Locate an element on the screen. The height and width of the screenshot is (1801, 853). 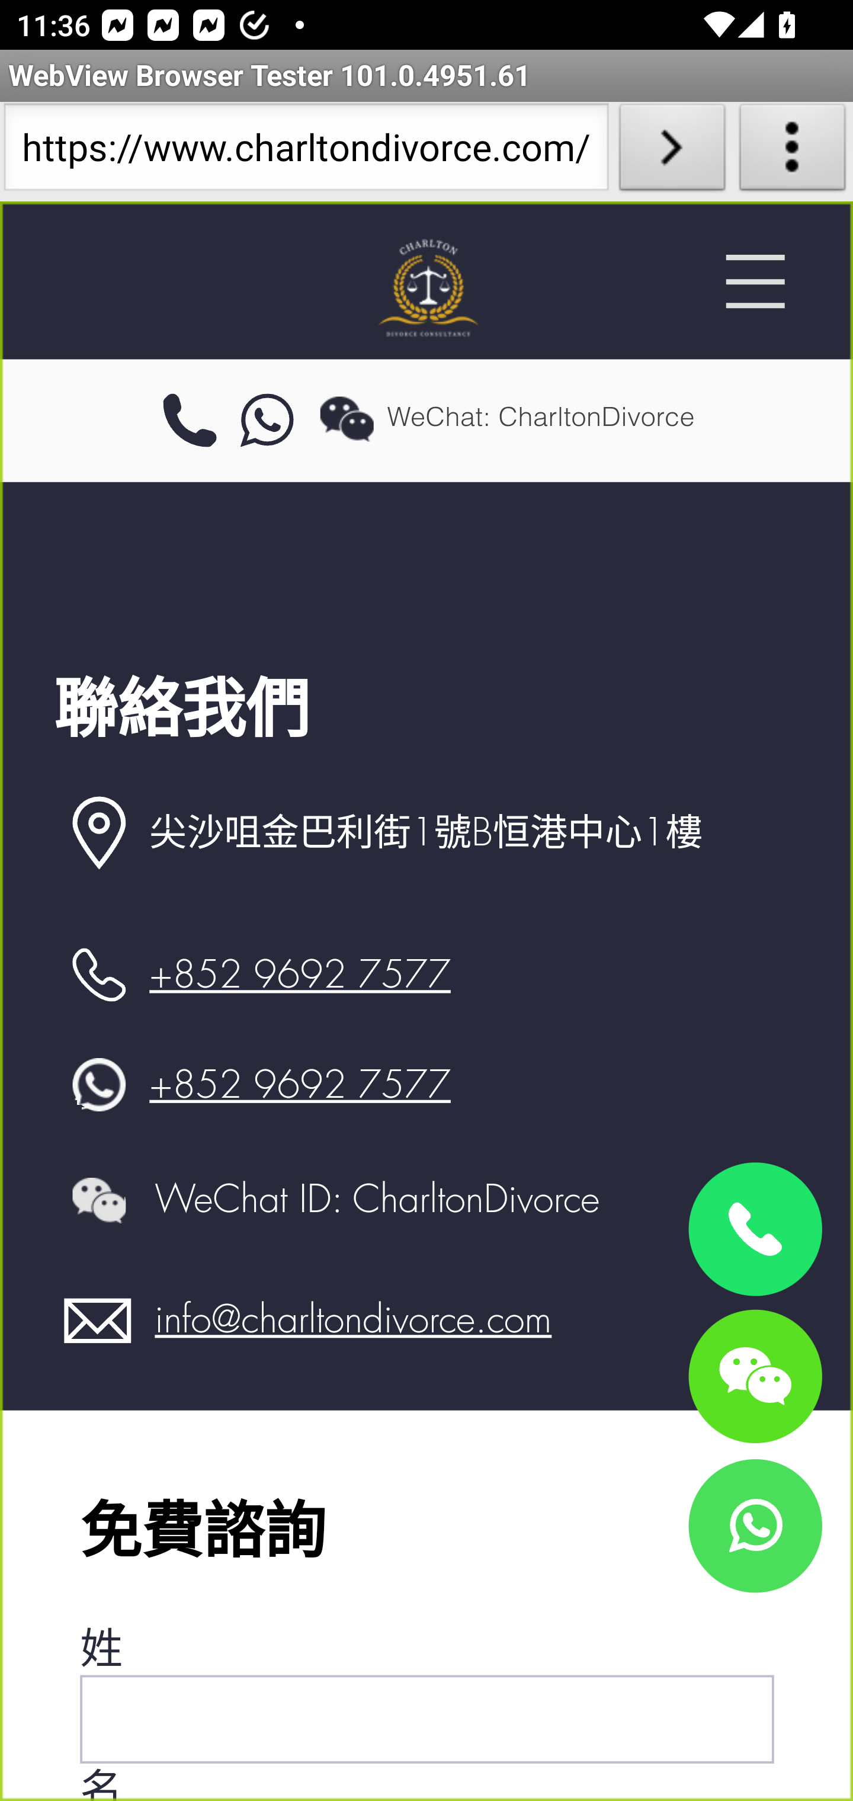
About WebView is located at coordinates (793, 152).